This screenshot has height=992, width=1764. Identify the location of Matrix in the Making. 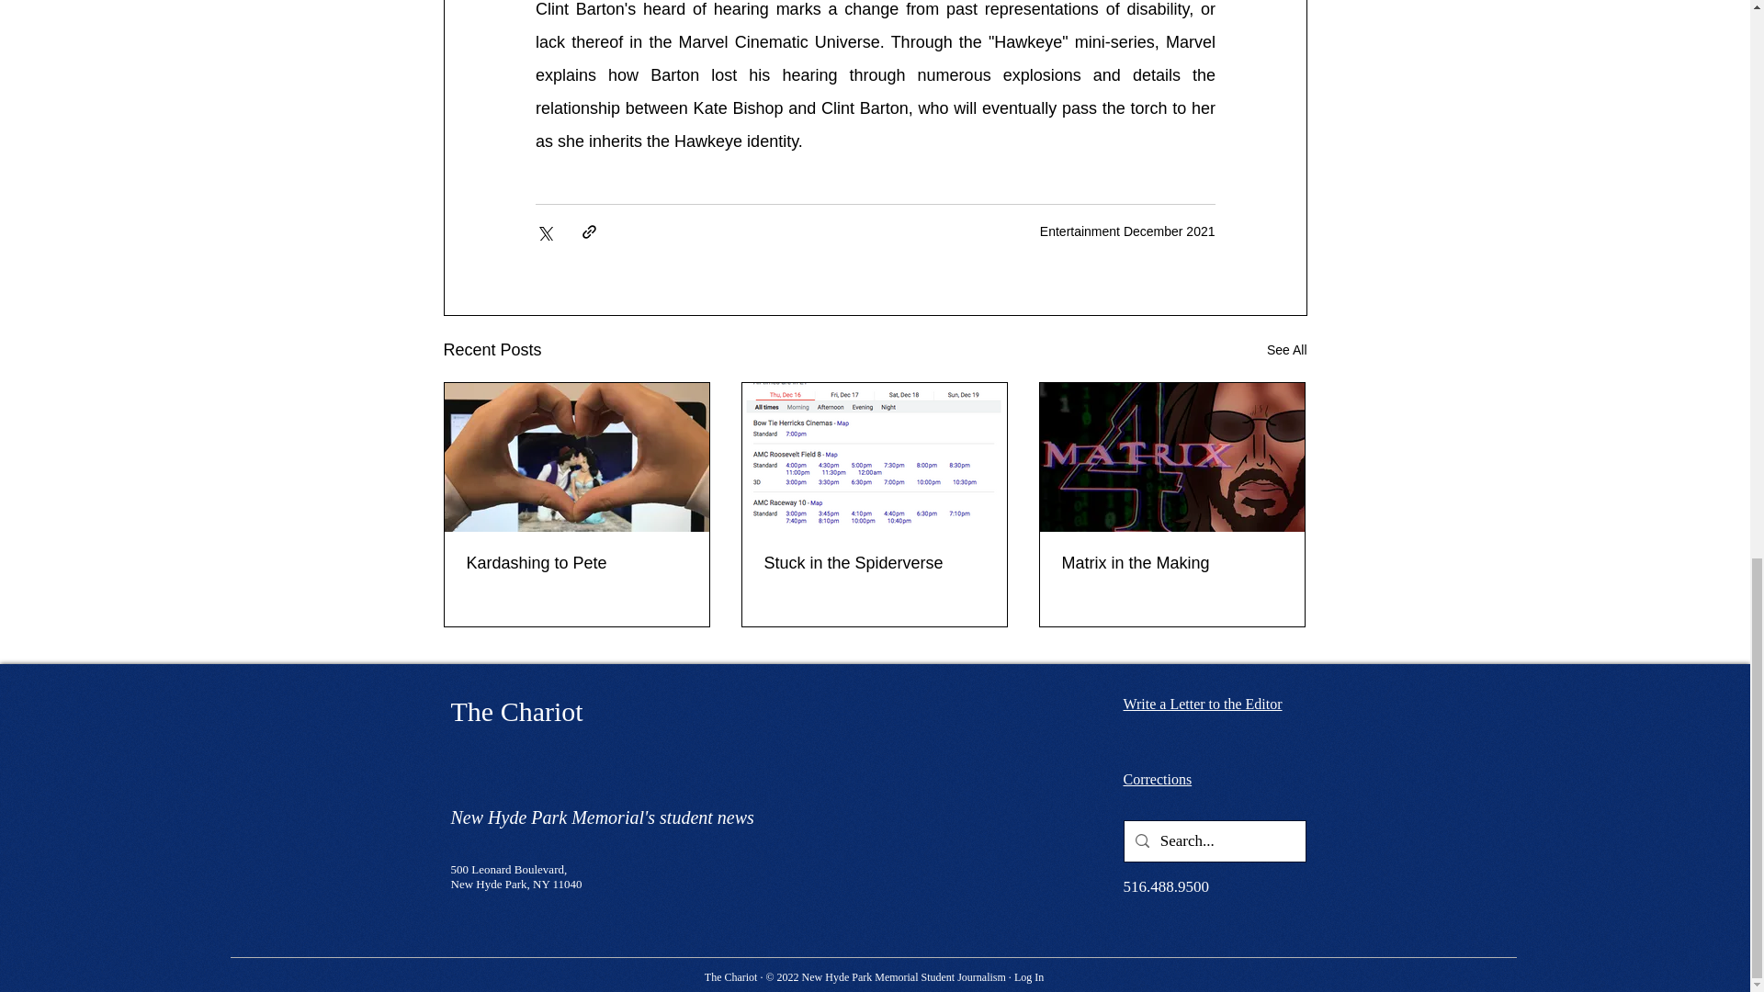
(1171, 563).